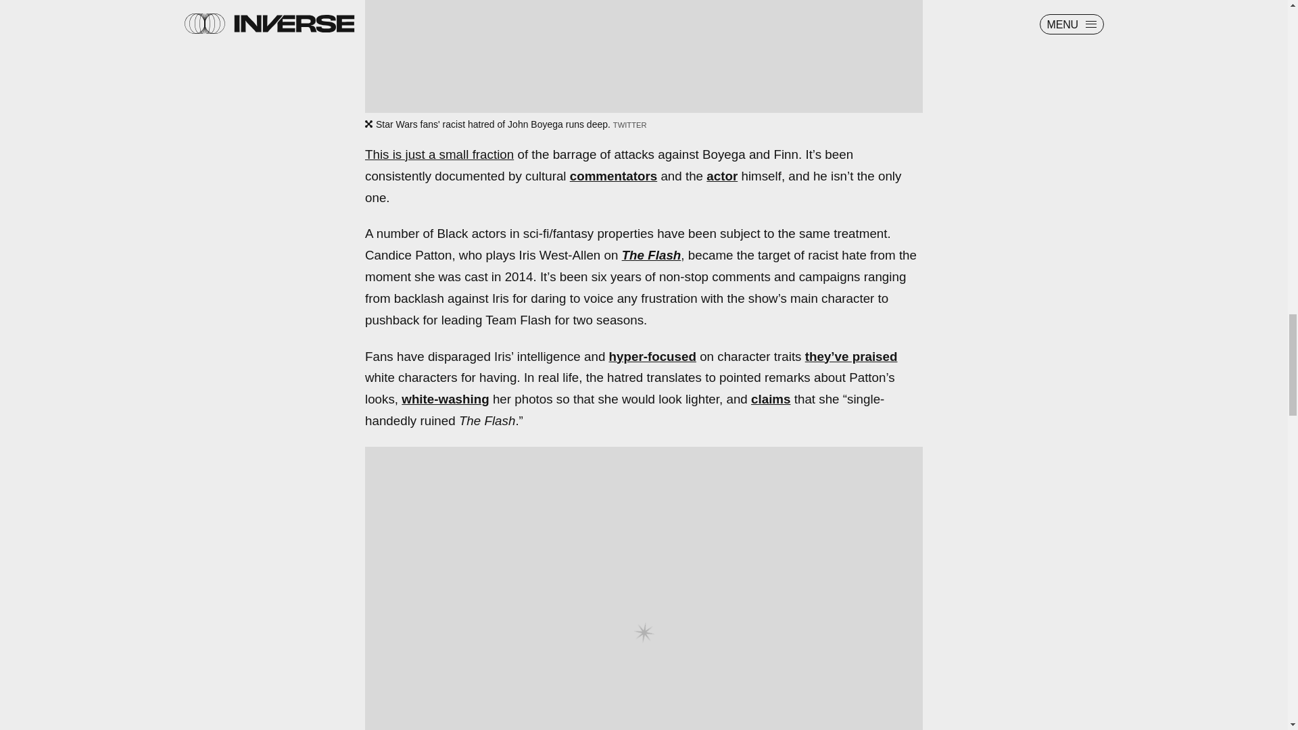 The width and height of the screenshot is (1298, 730). Describe the element at coordinates (771, 399) in the screenshot. I see `claims` at that location.